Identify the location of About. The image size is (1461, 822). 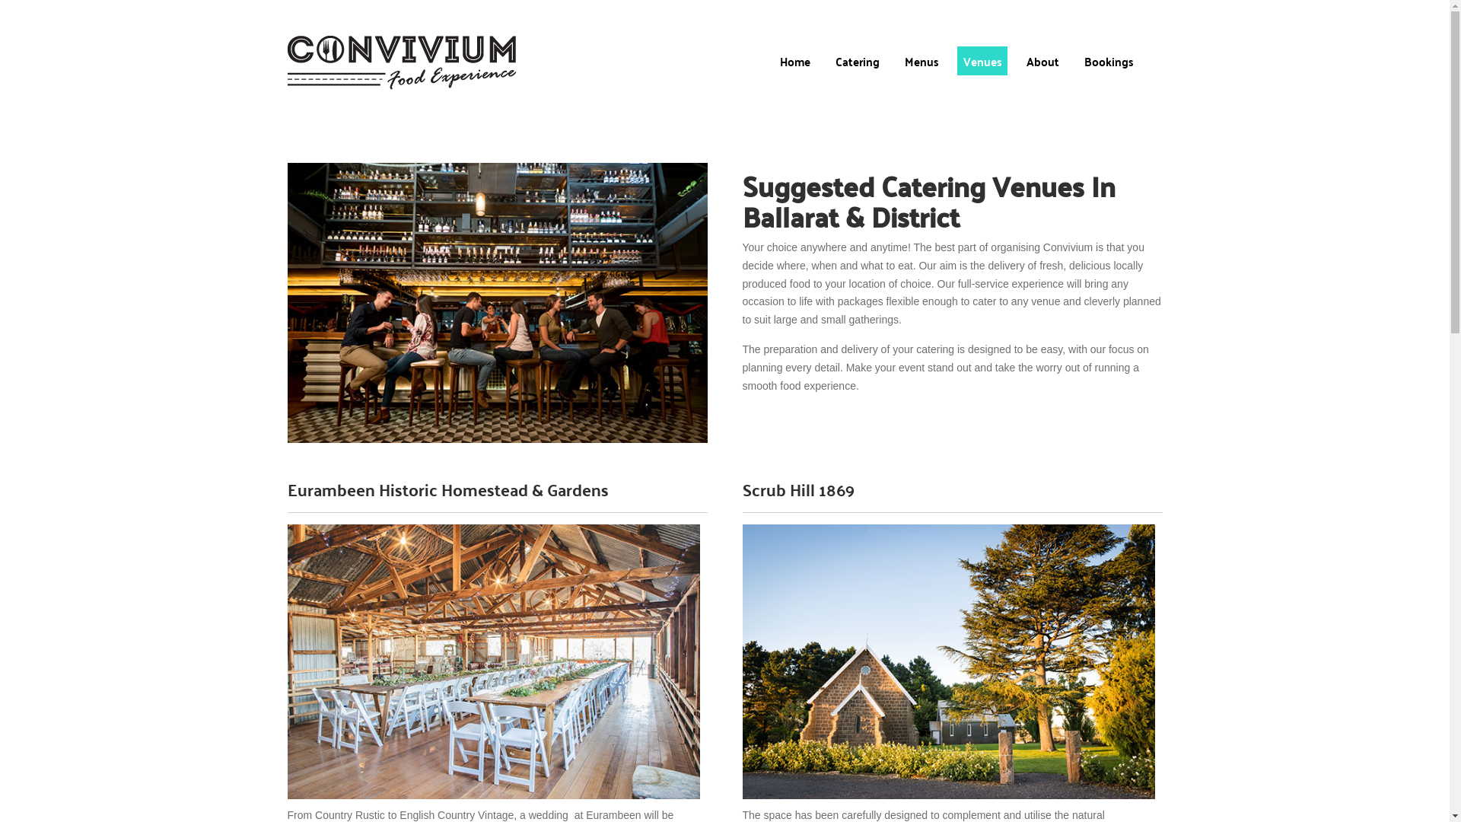
(1042, 61).